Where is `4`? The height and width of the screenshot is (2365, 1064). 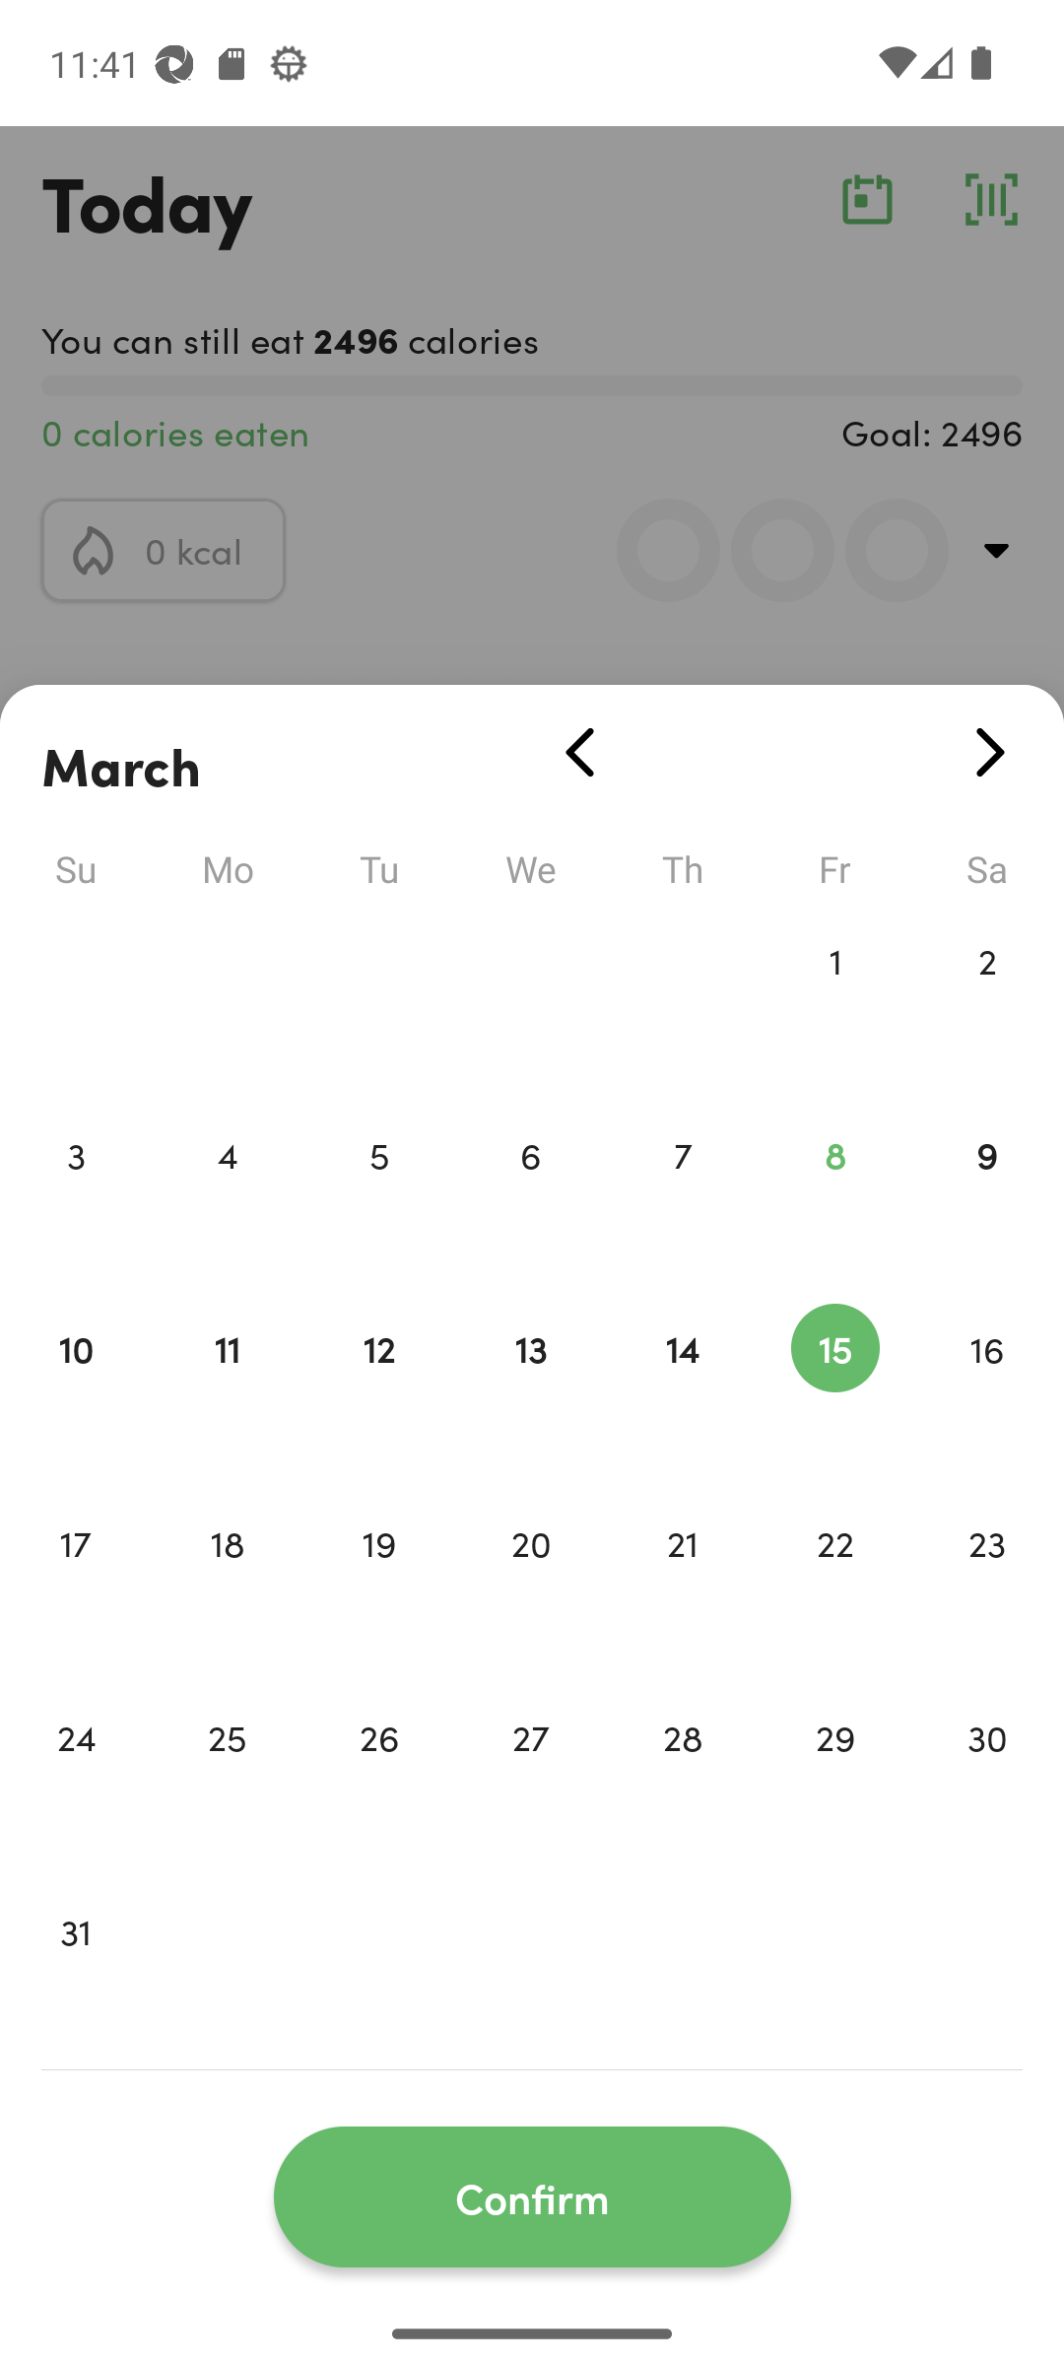 4 is located at coordinates (227, 1196).